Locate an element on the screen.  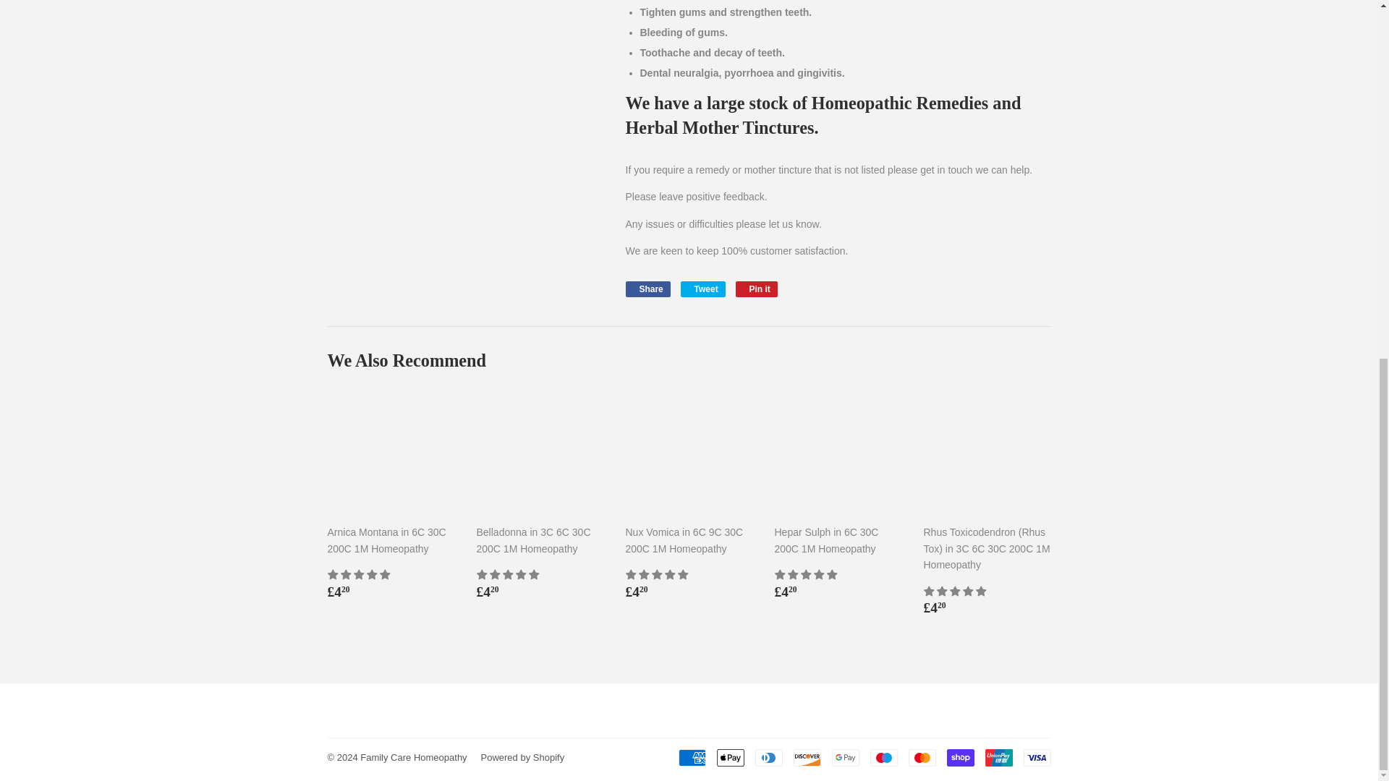
Shop Pay is located at coordinates (647, 289).